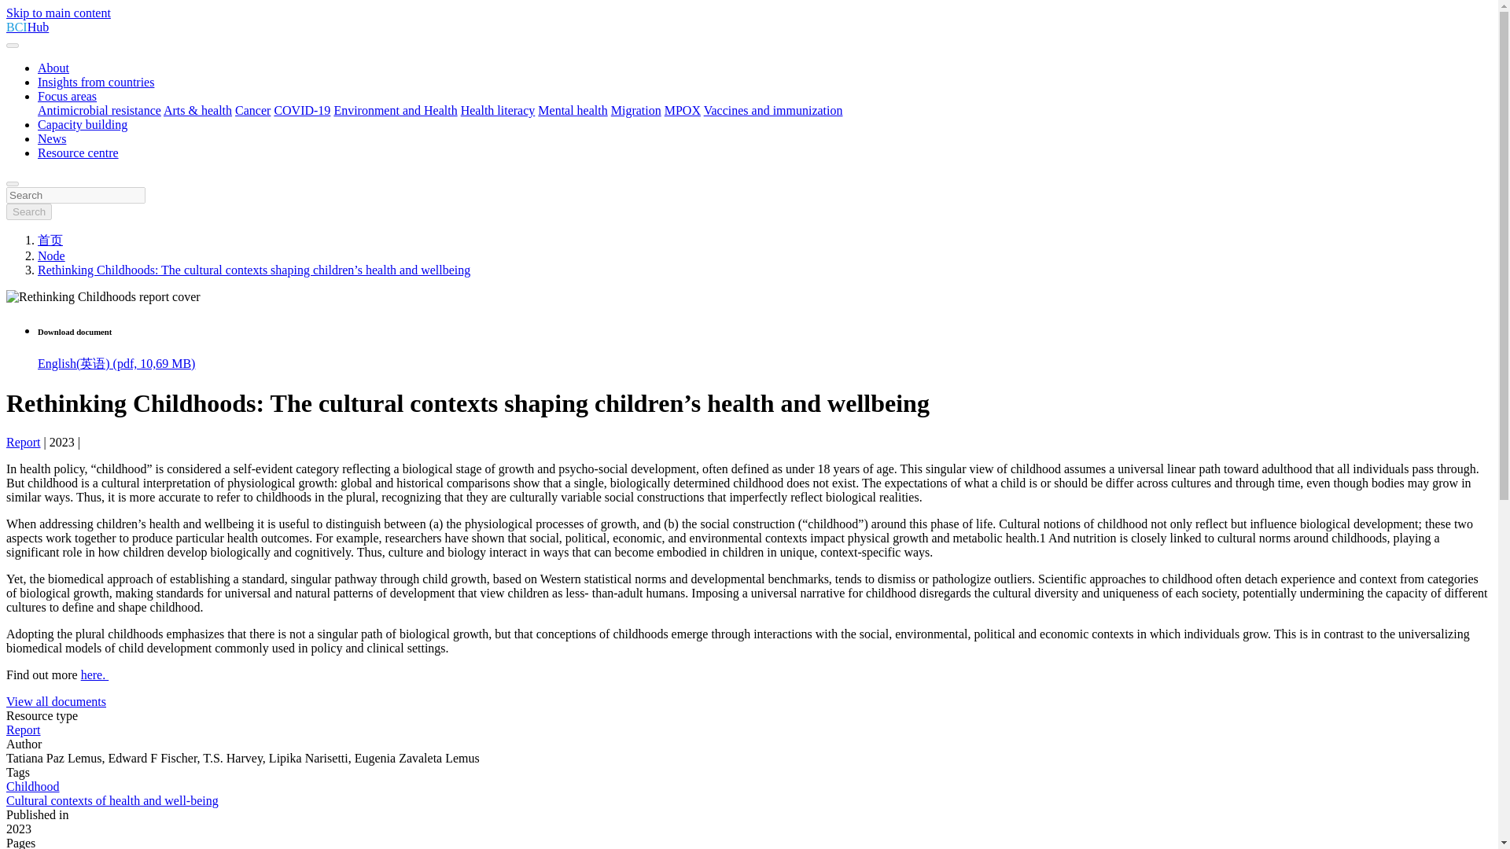  I want to click on Focus areas, so click(67, 96).